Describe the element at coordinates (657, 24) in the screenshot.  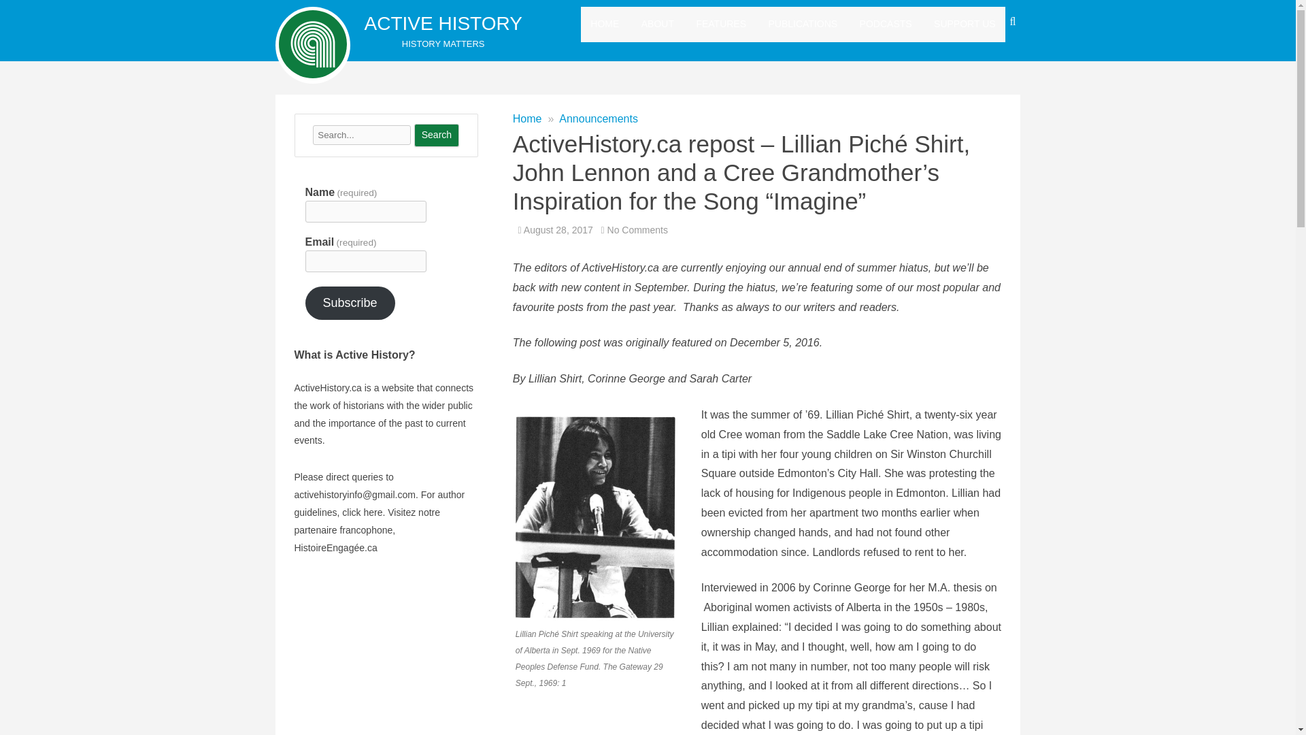
I see `ABOUT` at that location.